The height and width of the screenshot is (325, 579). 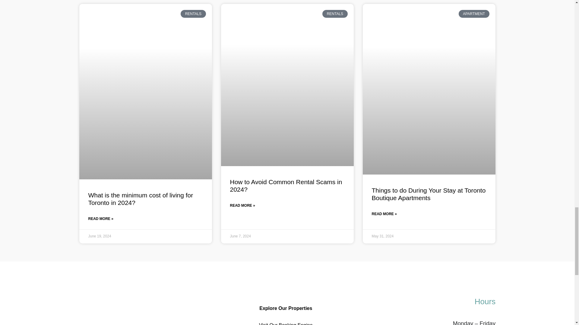 What do you see at coordinates (429, 194) in the screenshot?
I see `Things to do During Your Stay at Toronto Boutique Apartments` at bounding box center [429, 194].